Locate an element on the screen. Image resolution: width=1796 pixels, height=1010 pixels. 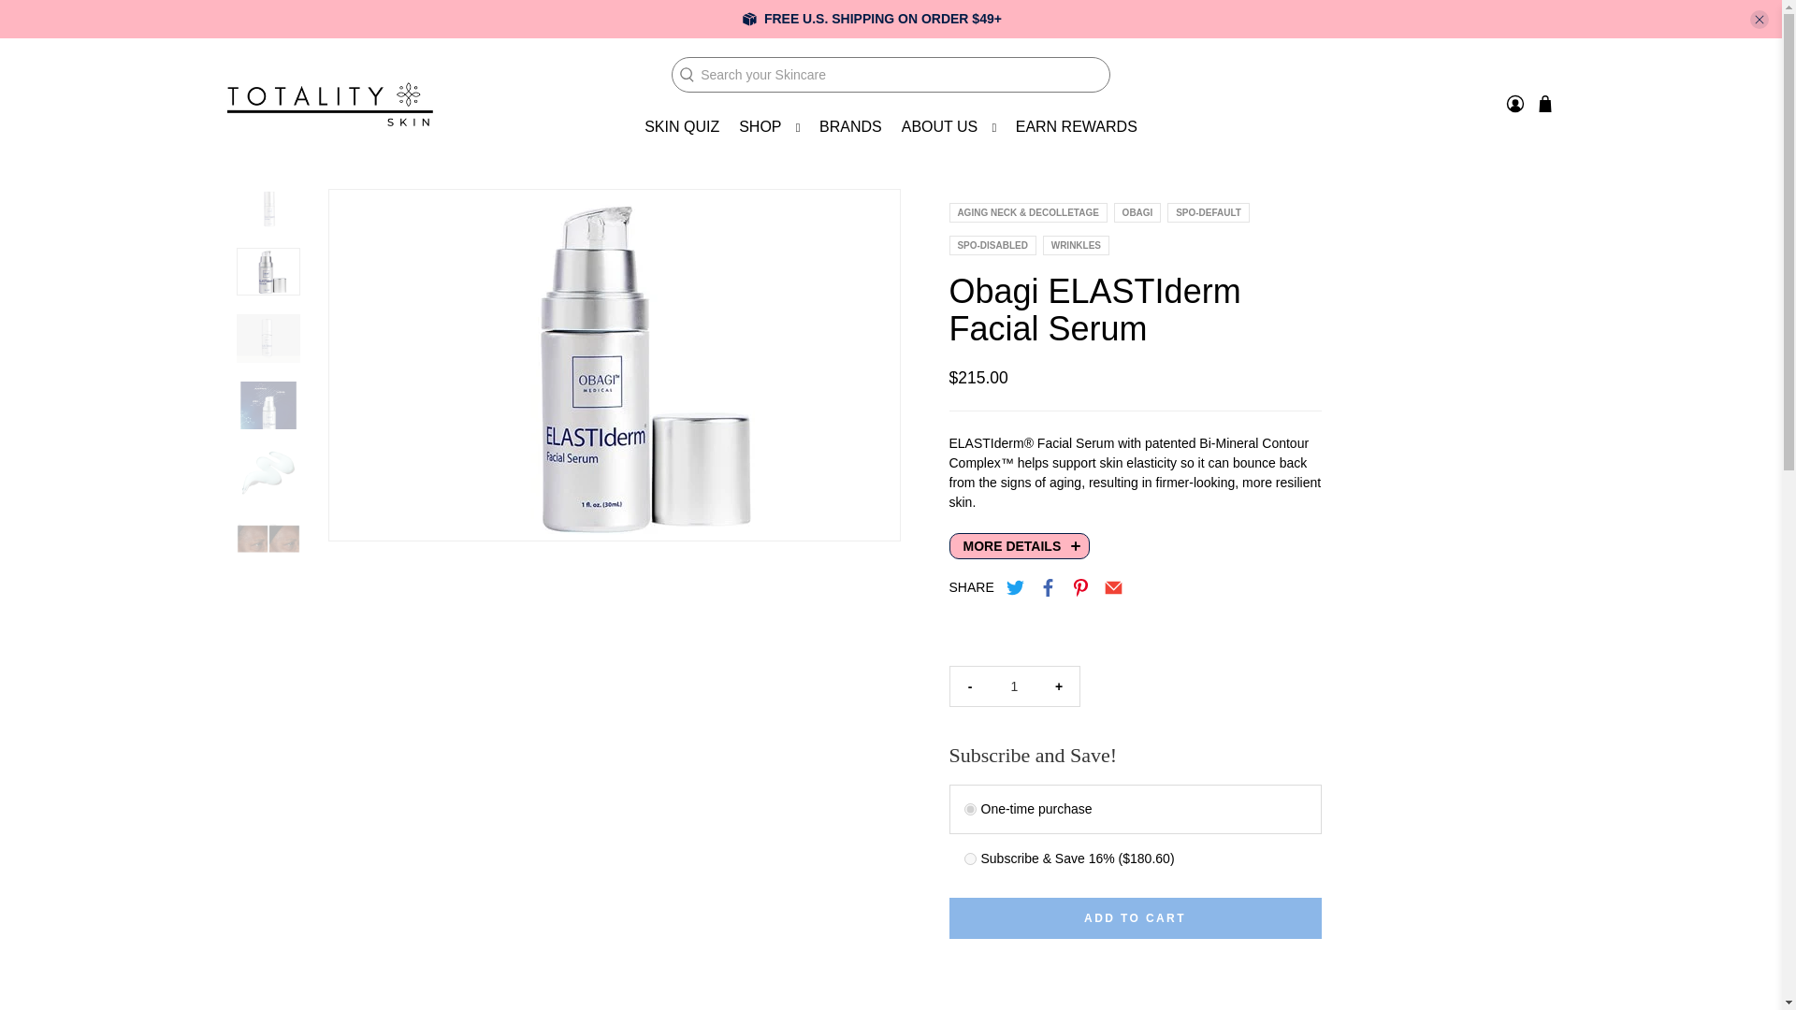
BRANDS is located at coordinates (851, 127).